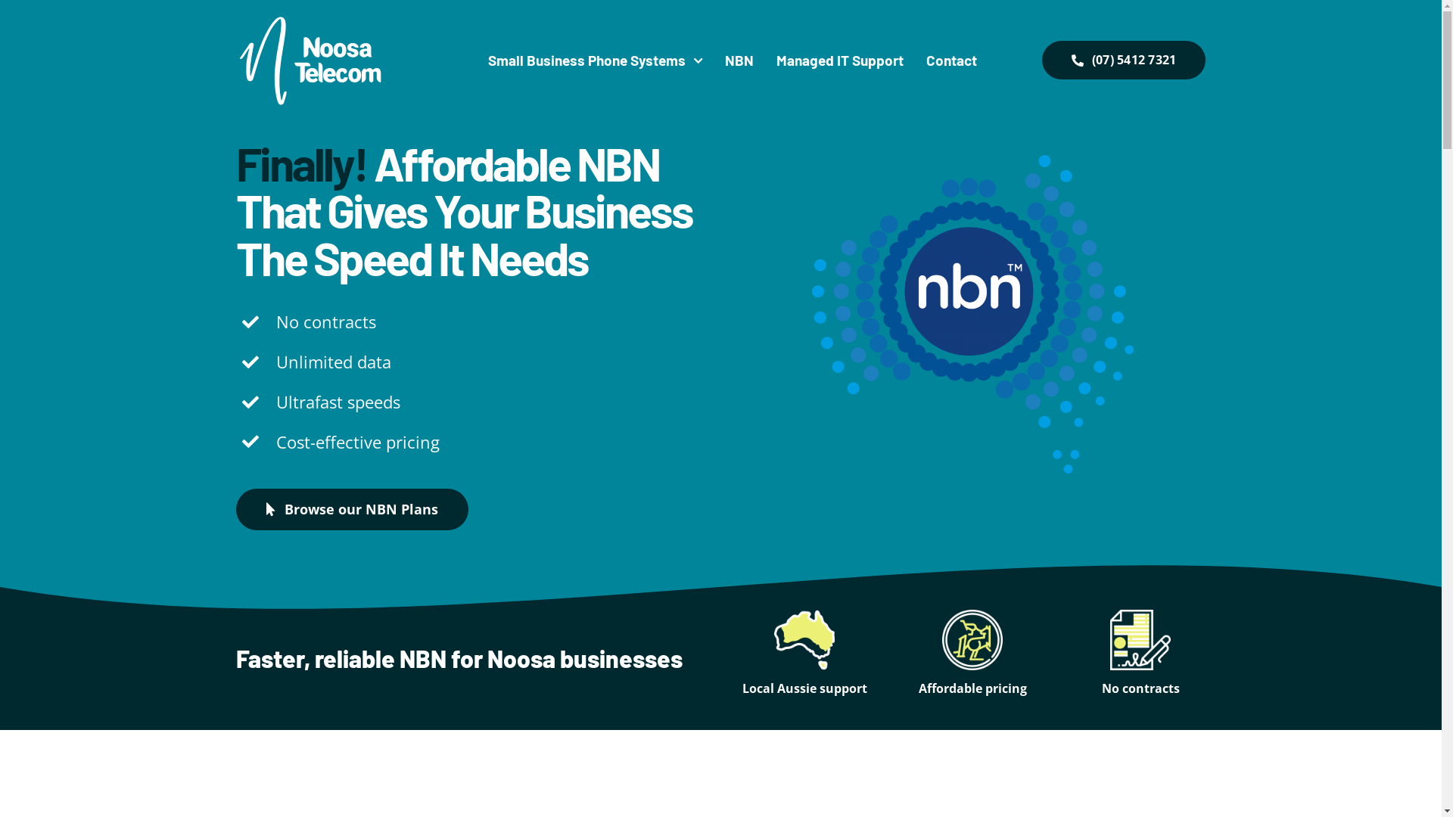  What do you see at coordinates (804, 640) in the screenshot?
I see `Australian-company` at bounding box center [804, 640].